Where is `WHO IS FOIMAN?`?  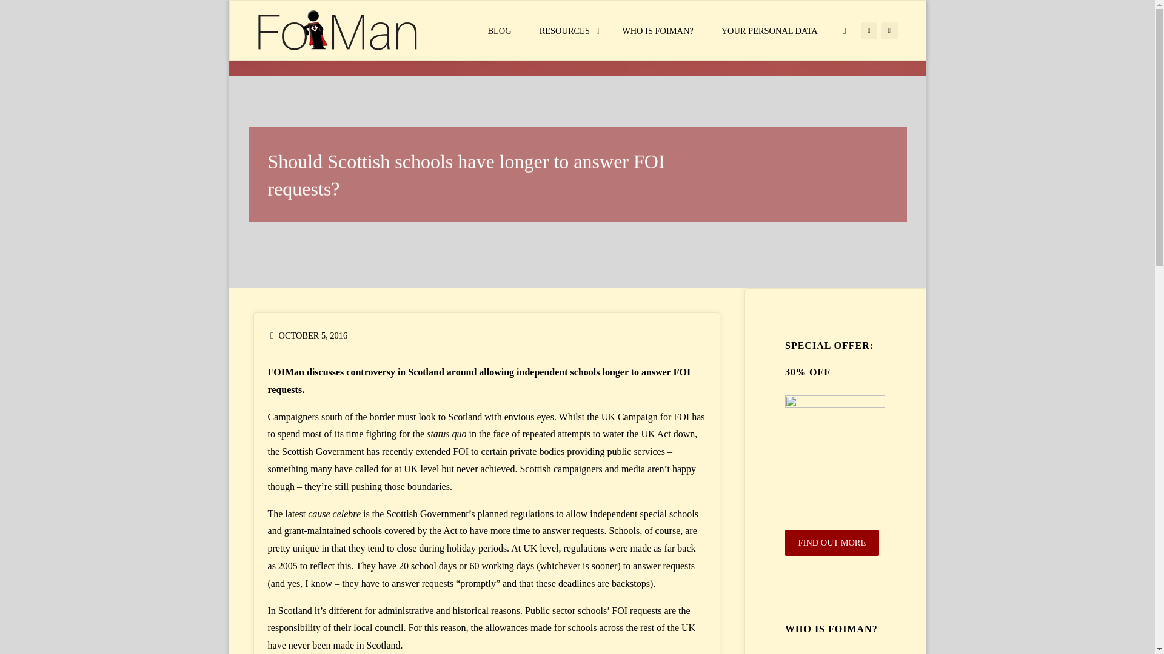
WHO IS FOIMAN? is located at coordinates (657, 31).